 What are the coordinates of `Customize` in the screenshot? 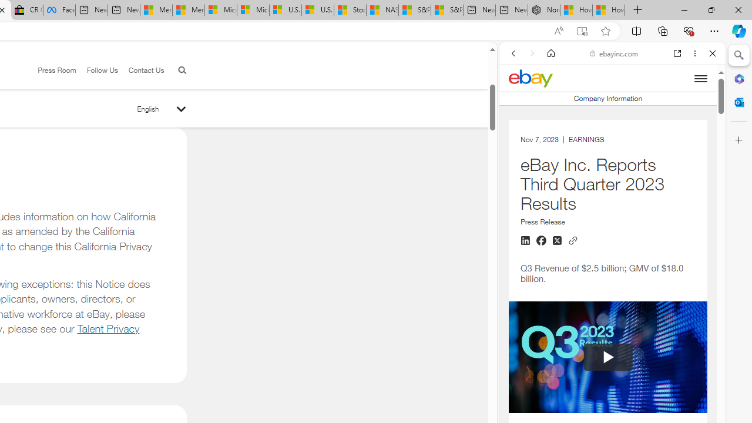 It's located at (739, 140).